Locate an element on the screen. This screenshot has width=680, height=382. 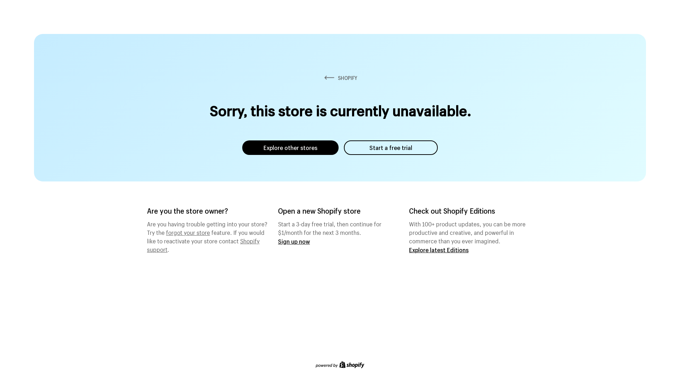
Shopify support is located at coordinates (203, 244).